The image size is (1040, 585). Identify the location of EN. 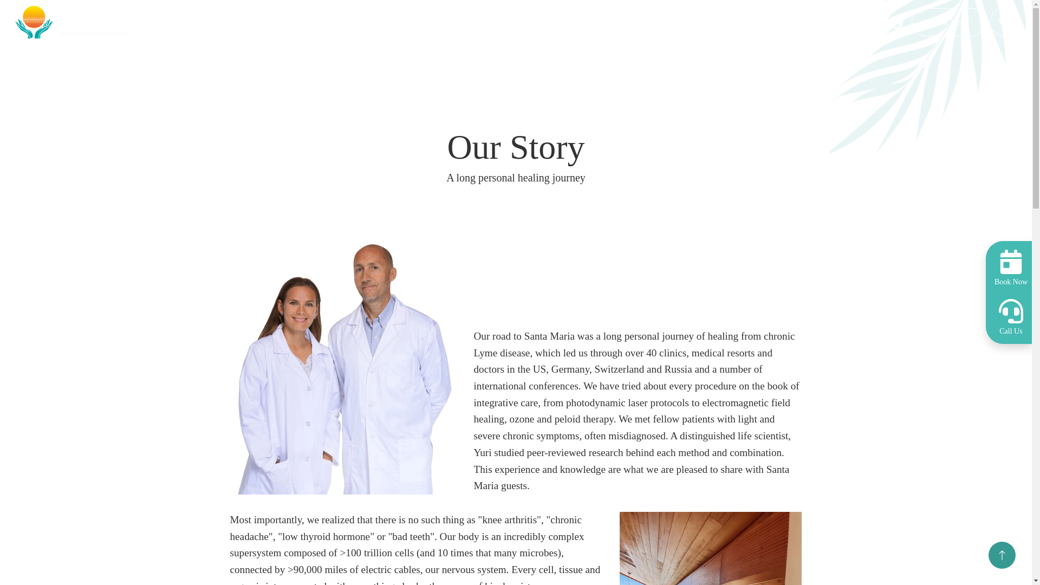
(875, 22).